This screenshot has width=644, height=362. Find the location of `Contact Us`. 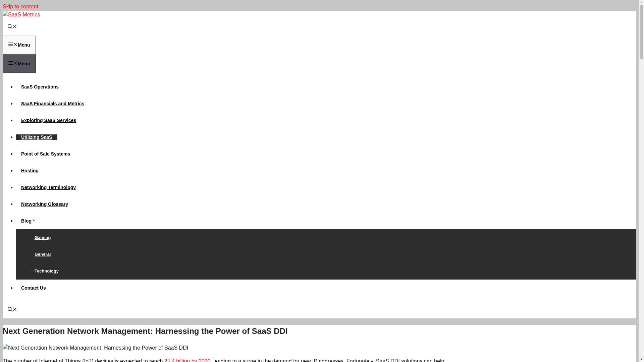

Contact Us is located at coordinates (34, 288).